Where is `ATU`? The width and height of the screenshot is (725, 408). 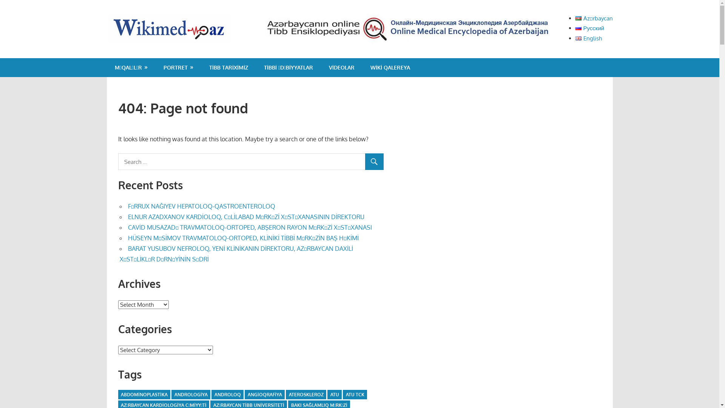
ATU is located at coordinates (335, 394).